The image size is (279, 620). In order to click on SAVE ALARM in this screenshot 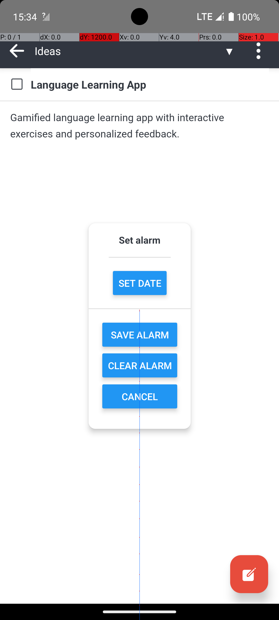, I will do `click(140, 335)`.